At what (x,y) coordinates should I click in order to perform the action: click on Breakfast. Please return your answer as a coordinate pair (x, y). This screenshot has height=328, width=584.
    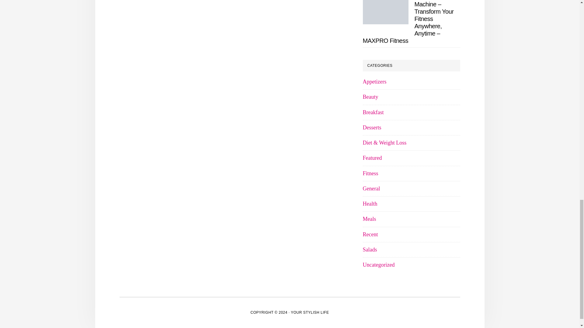
    Looking at the image, I should click on (373, 112).